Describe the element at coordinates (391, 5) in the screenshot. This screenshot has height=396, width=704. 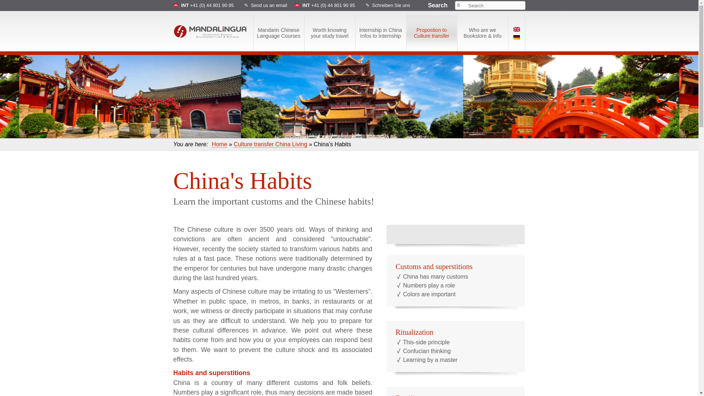
I see `Schreiben Sie uns` at that location.